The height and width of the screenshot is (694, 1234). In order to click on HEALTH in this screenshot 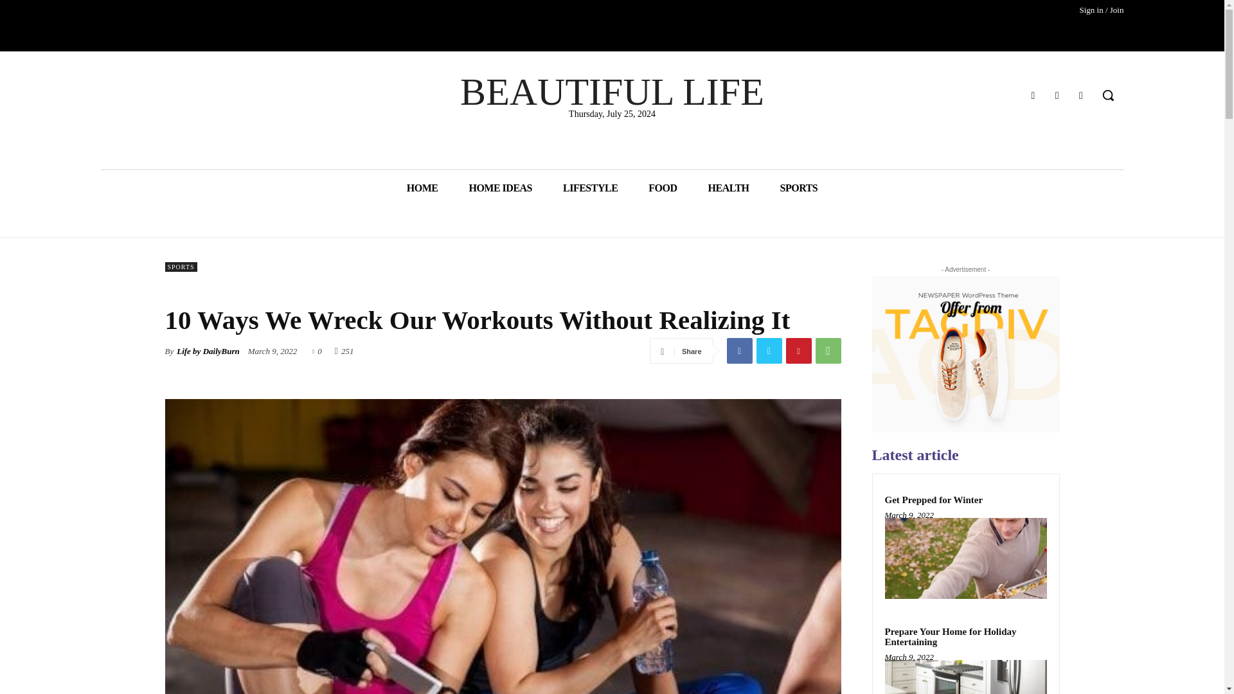, I will do `click(729, 188)`.